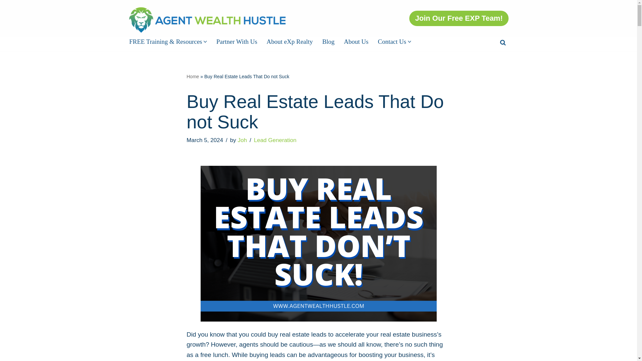 This screenshot has width=642, height=361. What do you see at coordinates (242, 140) in the screenshot?
I see `Posts by Joh` at bounding box center [242, 140].